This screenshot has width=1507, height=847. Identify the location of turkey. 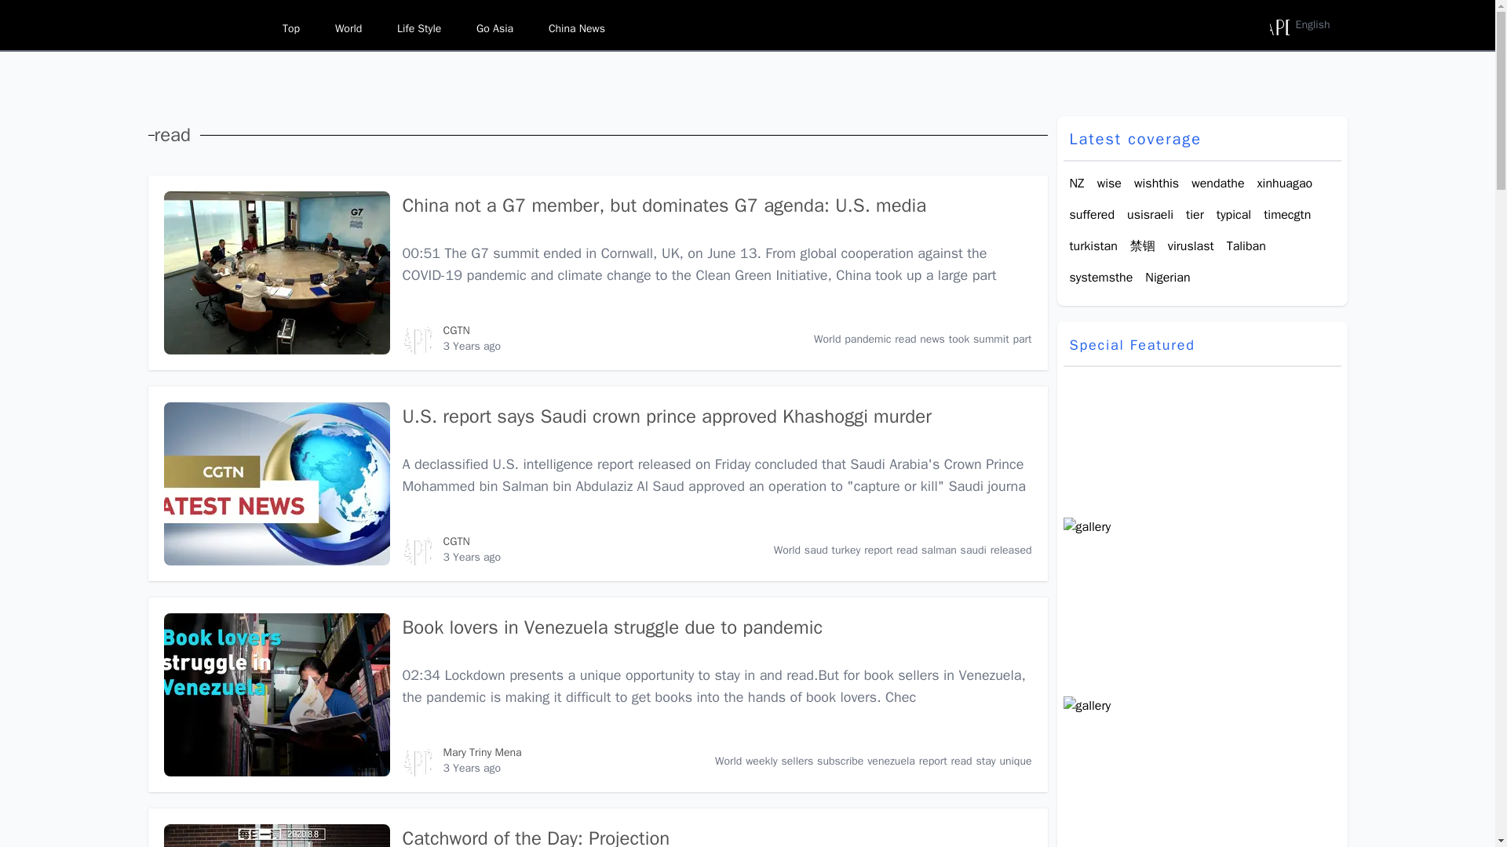
(846, 550).